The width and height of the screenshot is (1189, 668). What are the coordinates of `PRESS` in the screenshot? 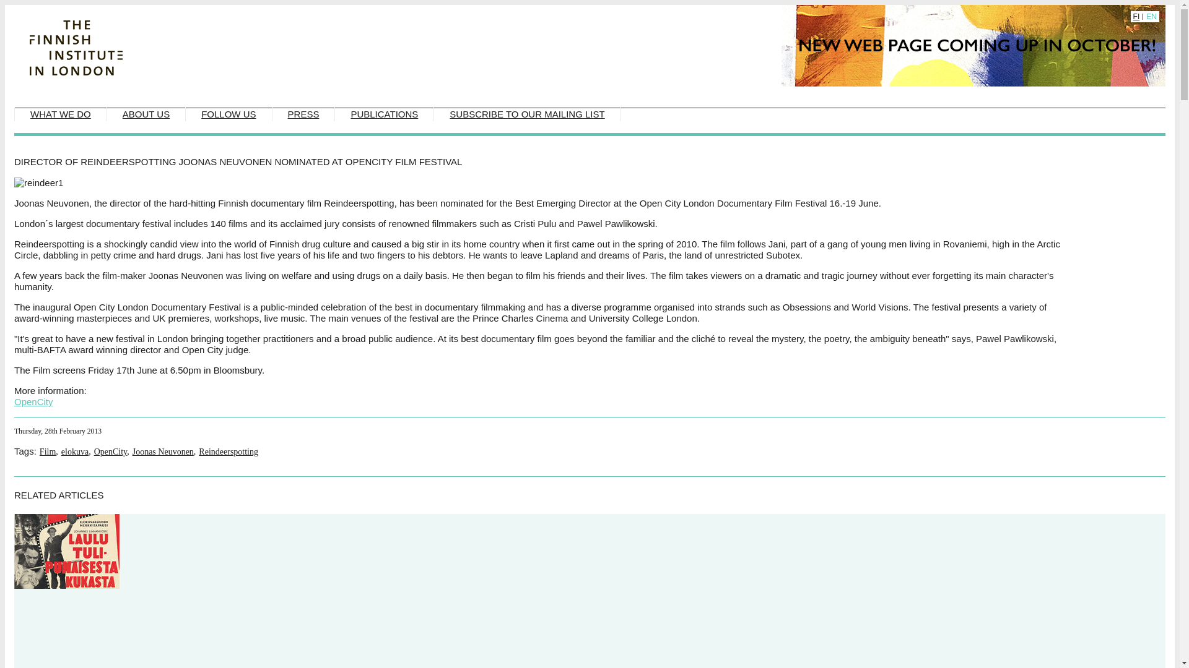 It's located at (303, 114).